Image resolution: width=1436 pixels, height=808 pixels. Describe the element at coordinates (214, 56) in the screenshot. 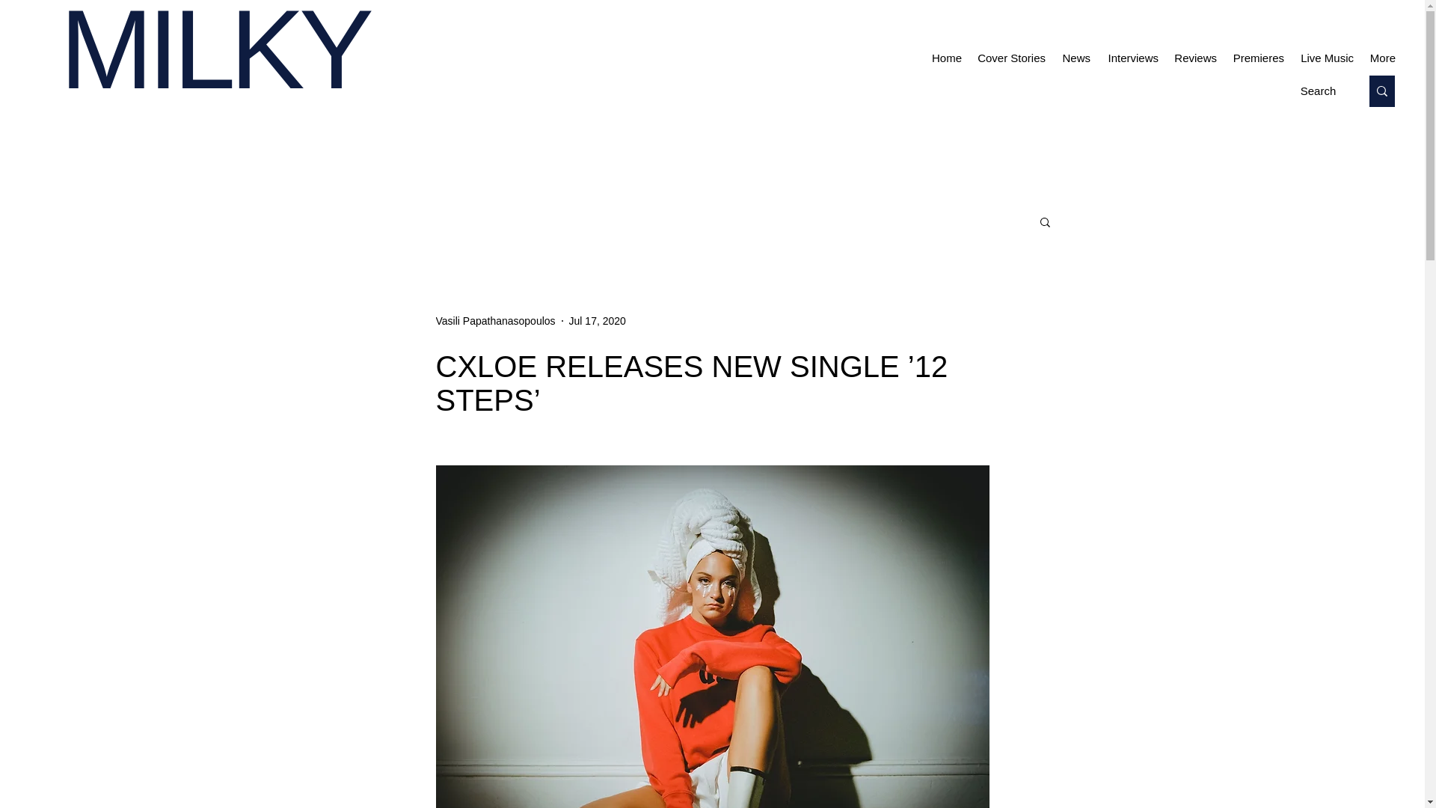

I see `MILKY` at that location.